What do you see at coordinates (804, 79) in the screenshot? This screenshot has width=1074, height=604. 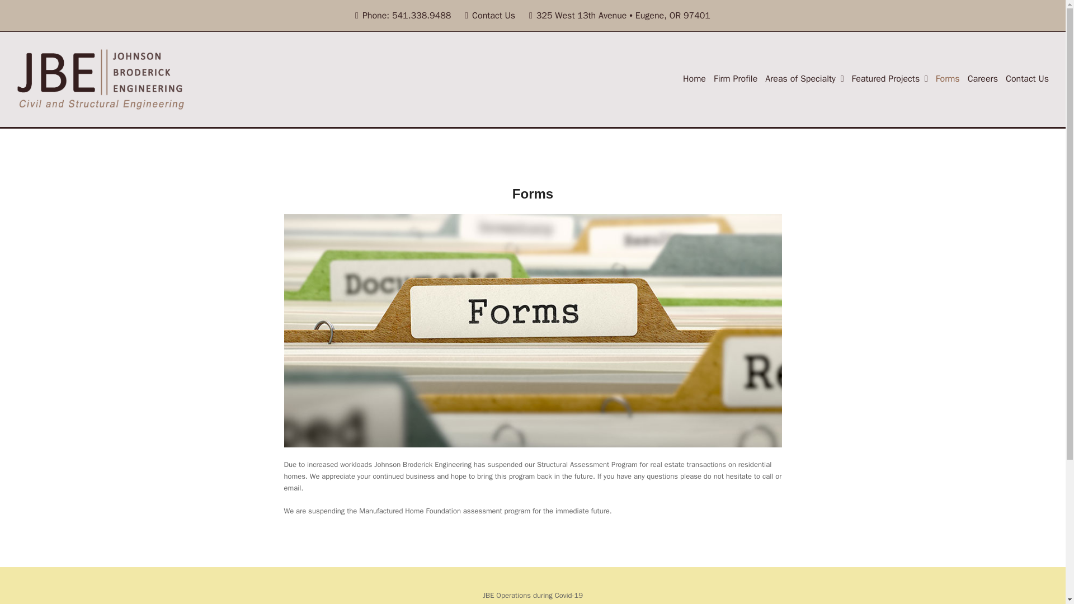 I see `Areas of Specialty` at bounding box center [804, 79].